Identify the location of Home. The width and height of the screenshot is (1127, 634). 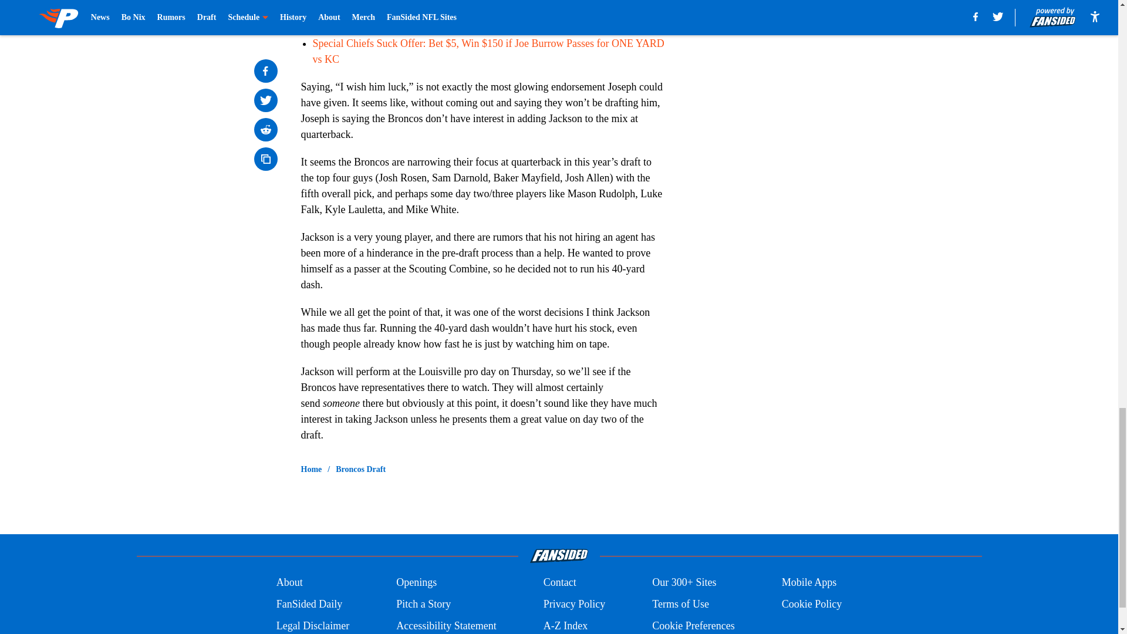
(311, 470).